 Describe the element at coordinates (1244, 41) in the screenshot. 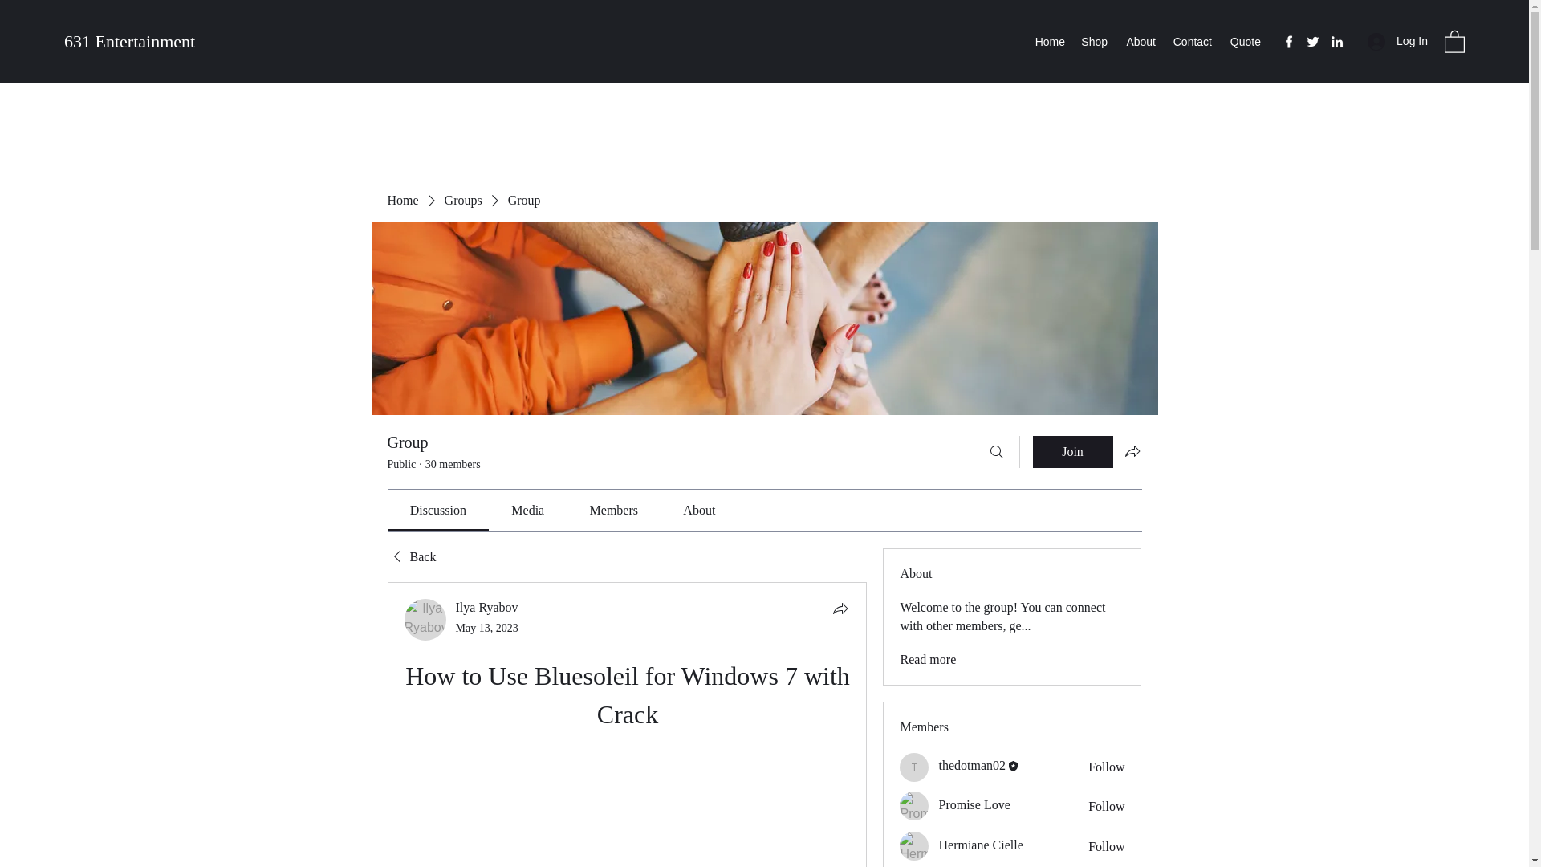

I see `Quote` at that location.